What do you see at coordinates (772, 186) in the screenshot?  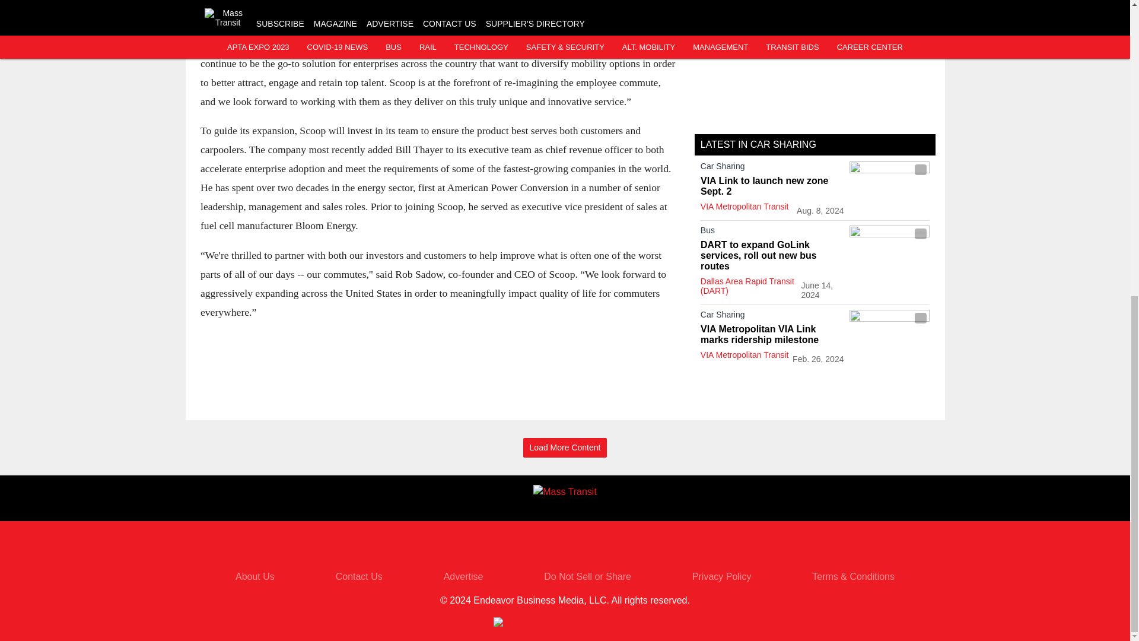 I see `VIA Link to launch new zone Sept. 2` at bounding box center [772, 186].